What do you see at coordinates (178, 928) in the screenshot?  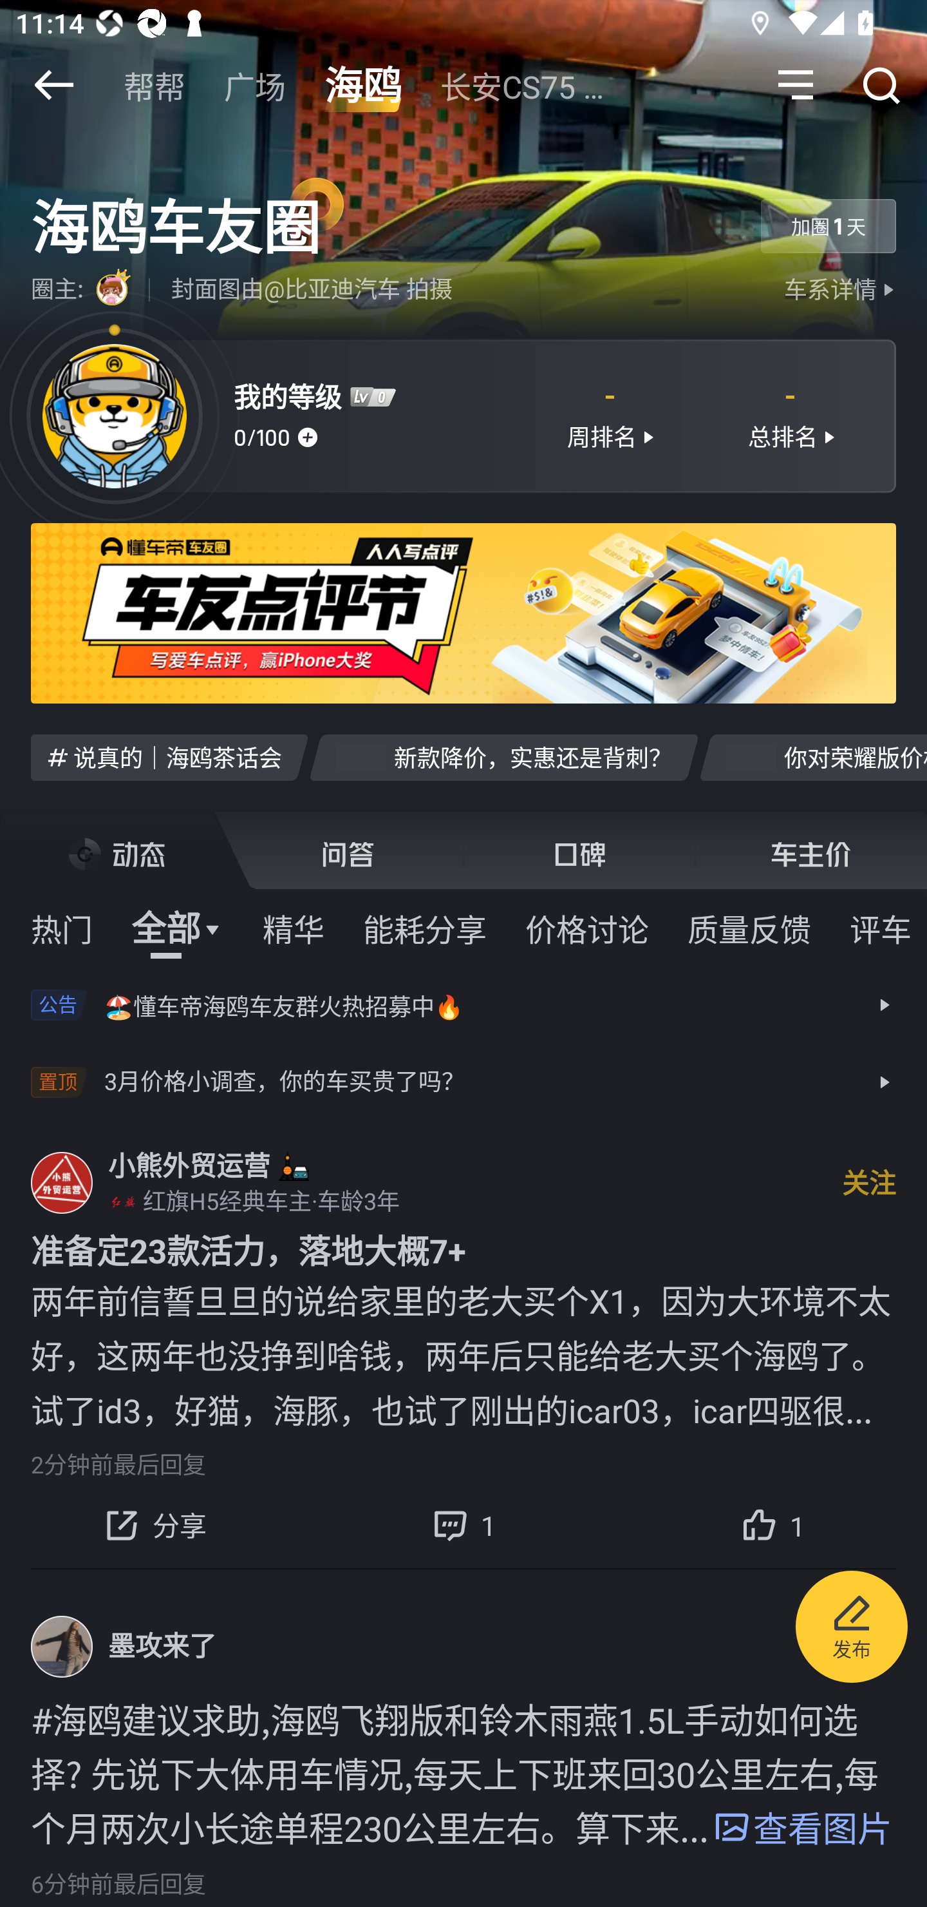 I see `全部 ` at bounding box center [178, 928].